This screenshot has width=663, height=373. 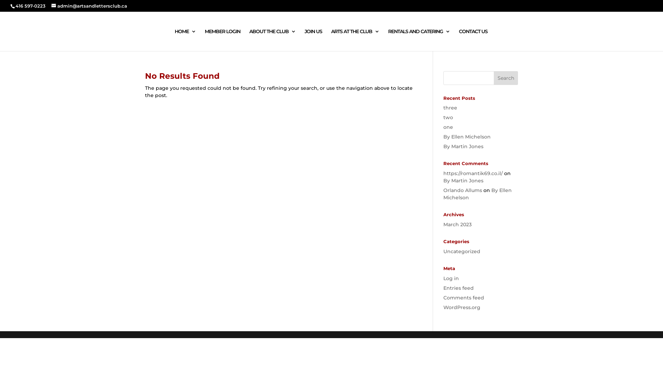 What do you see at coordinates (448, 117) in the screenshot?
I see `two` at bounding box center [448, 117].